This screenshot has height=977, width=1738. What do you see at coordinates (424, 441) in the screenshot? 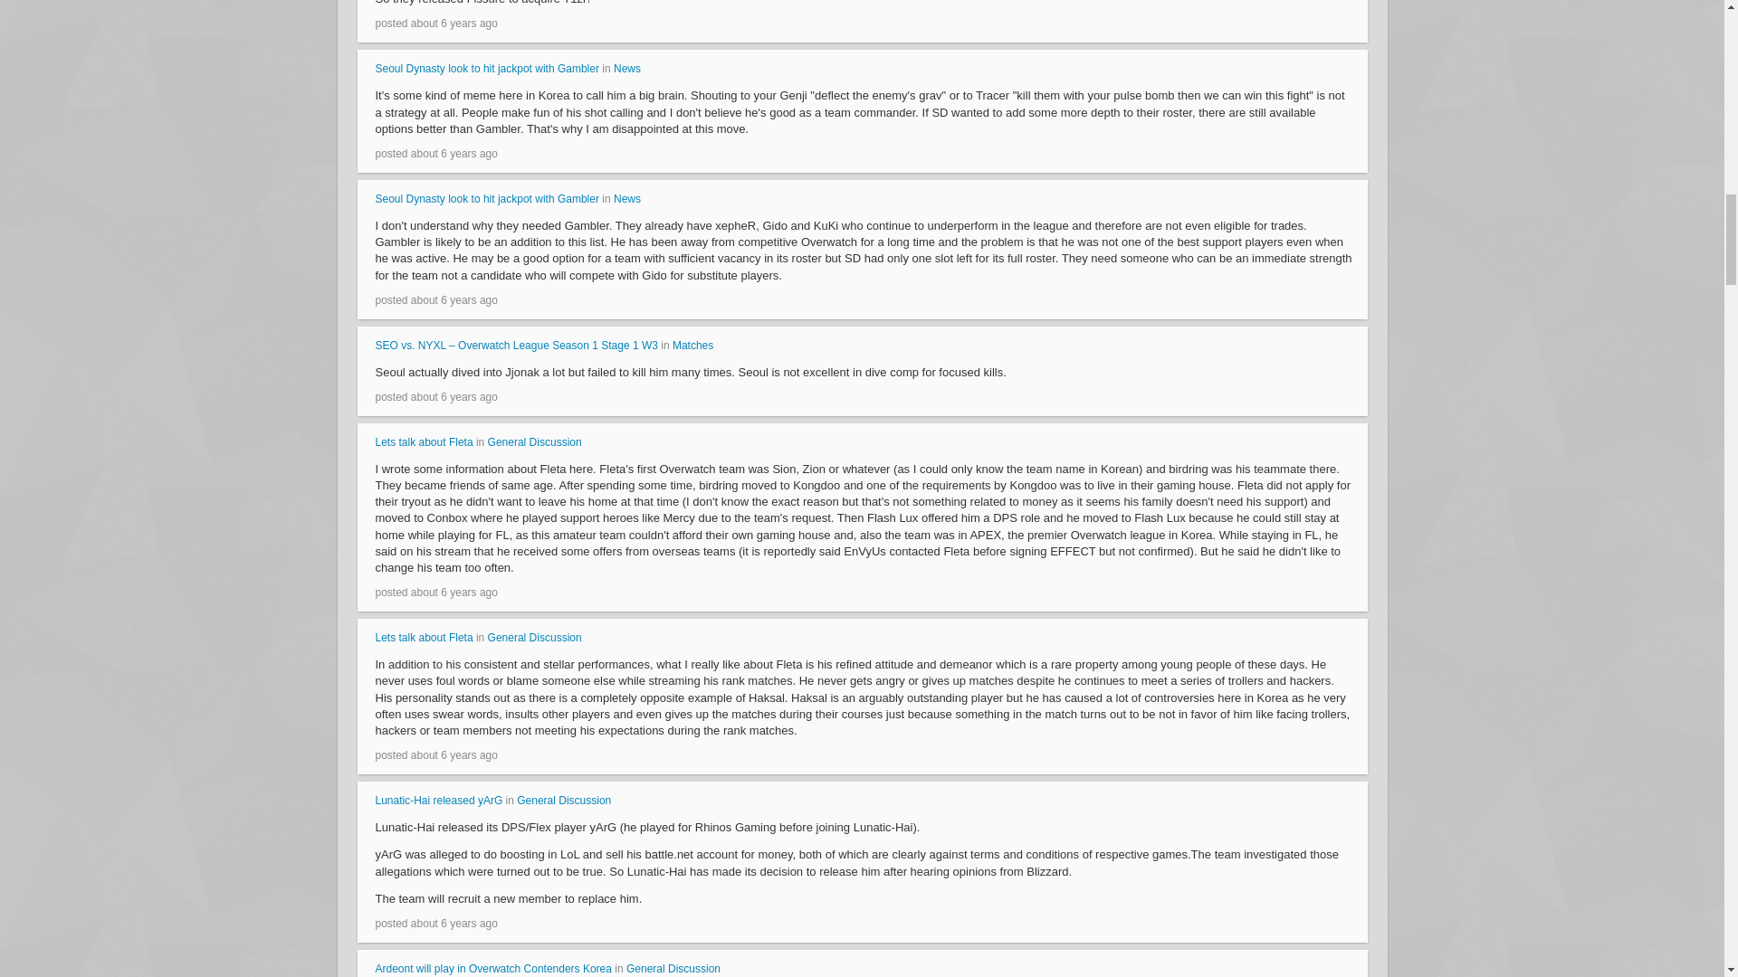
I see `Lets talk about Fleta` at bounding box center [424, 441].